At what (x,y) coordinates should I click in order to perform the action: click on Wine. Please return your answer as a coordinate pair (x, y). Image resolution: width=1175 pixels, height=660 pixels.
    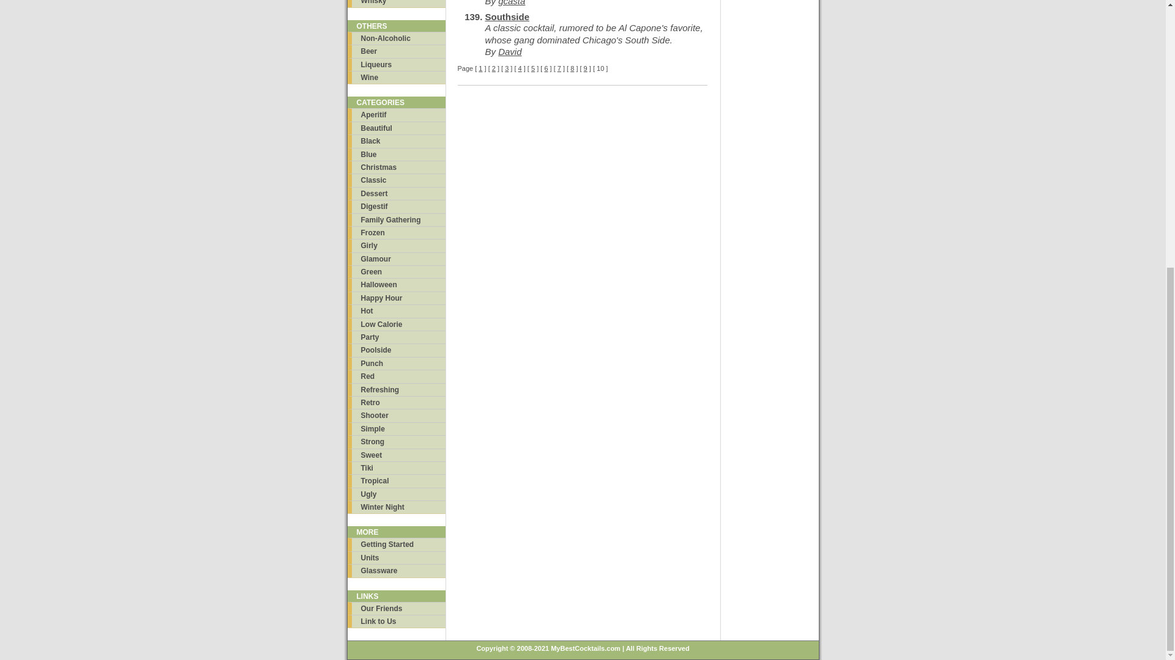
    Looking at the image, I should click on (397, 77).